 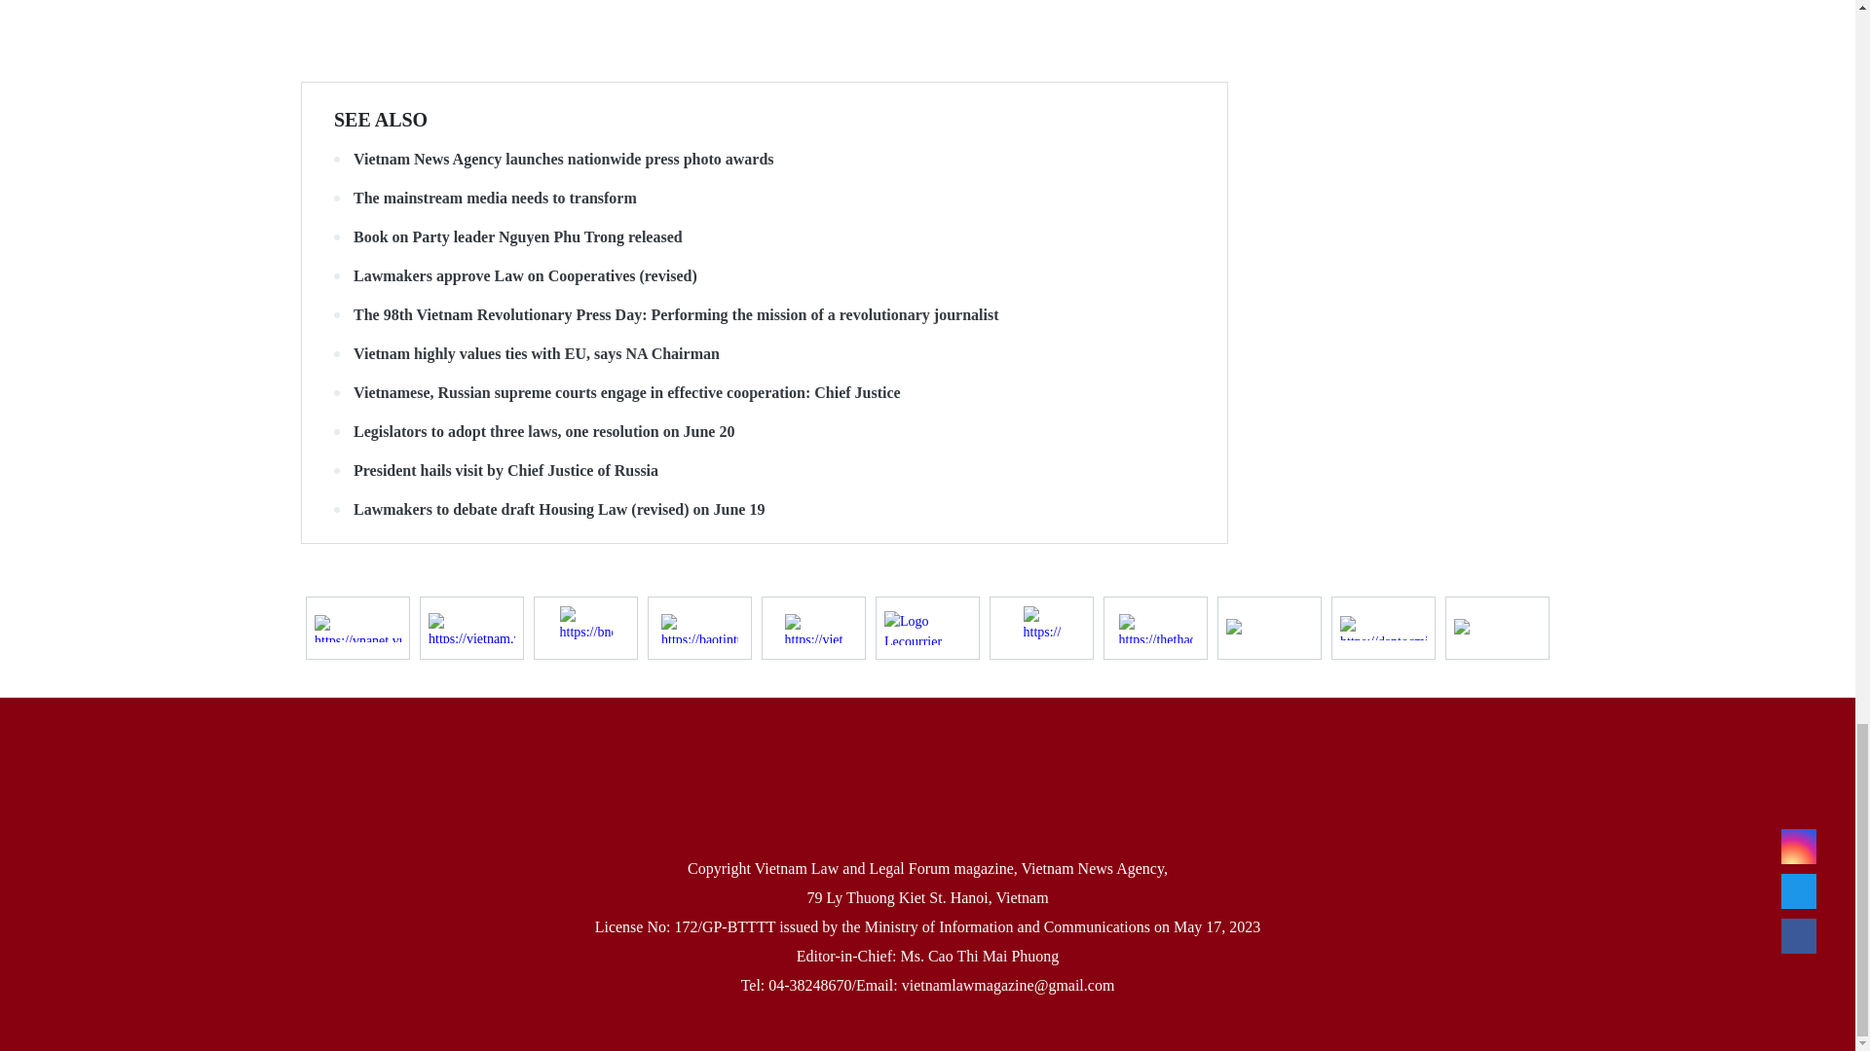 What do you see at coordinates (764, 237) in the screenshot?
I see `Book on Party leader Nguyen Phu Trong released` at bounding box center [764, 237].